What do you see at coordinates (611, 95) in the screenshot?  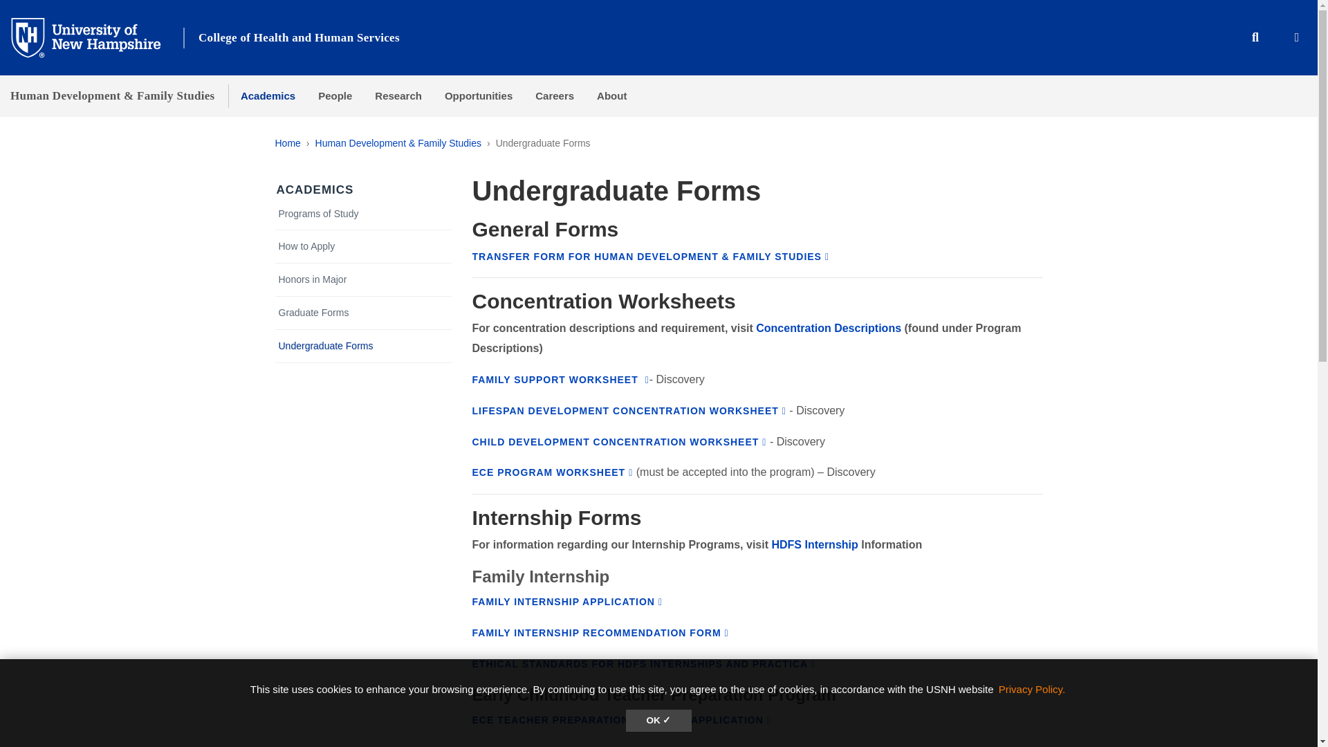 I see `About` at bounding box center [611, 95].